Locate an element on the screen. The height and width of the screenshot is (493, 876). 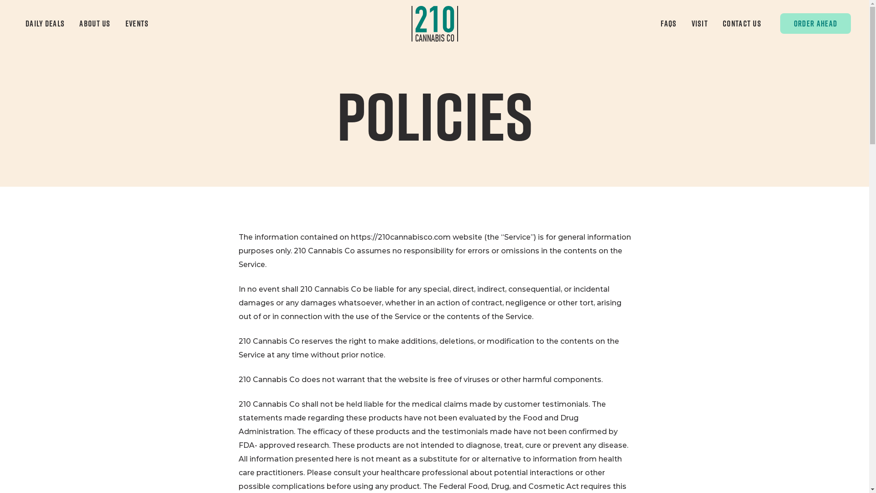
DAILY DEALS is located at coordinates (45, 24).